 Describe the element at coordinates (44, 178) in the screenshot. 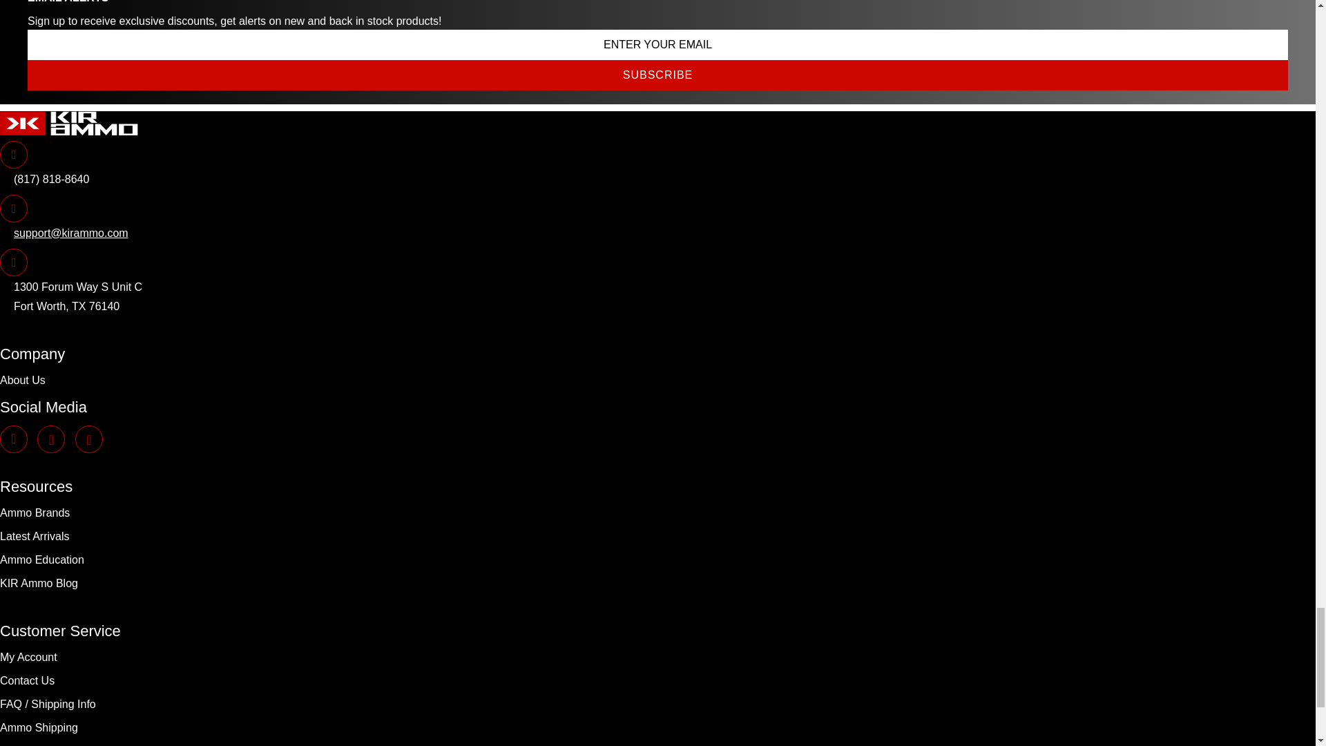

I see `Call KIR Ammo` at that location.